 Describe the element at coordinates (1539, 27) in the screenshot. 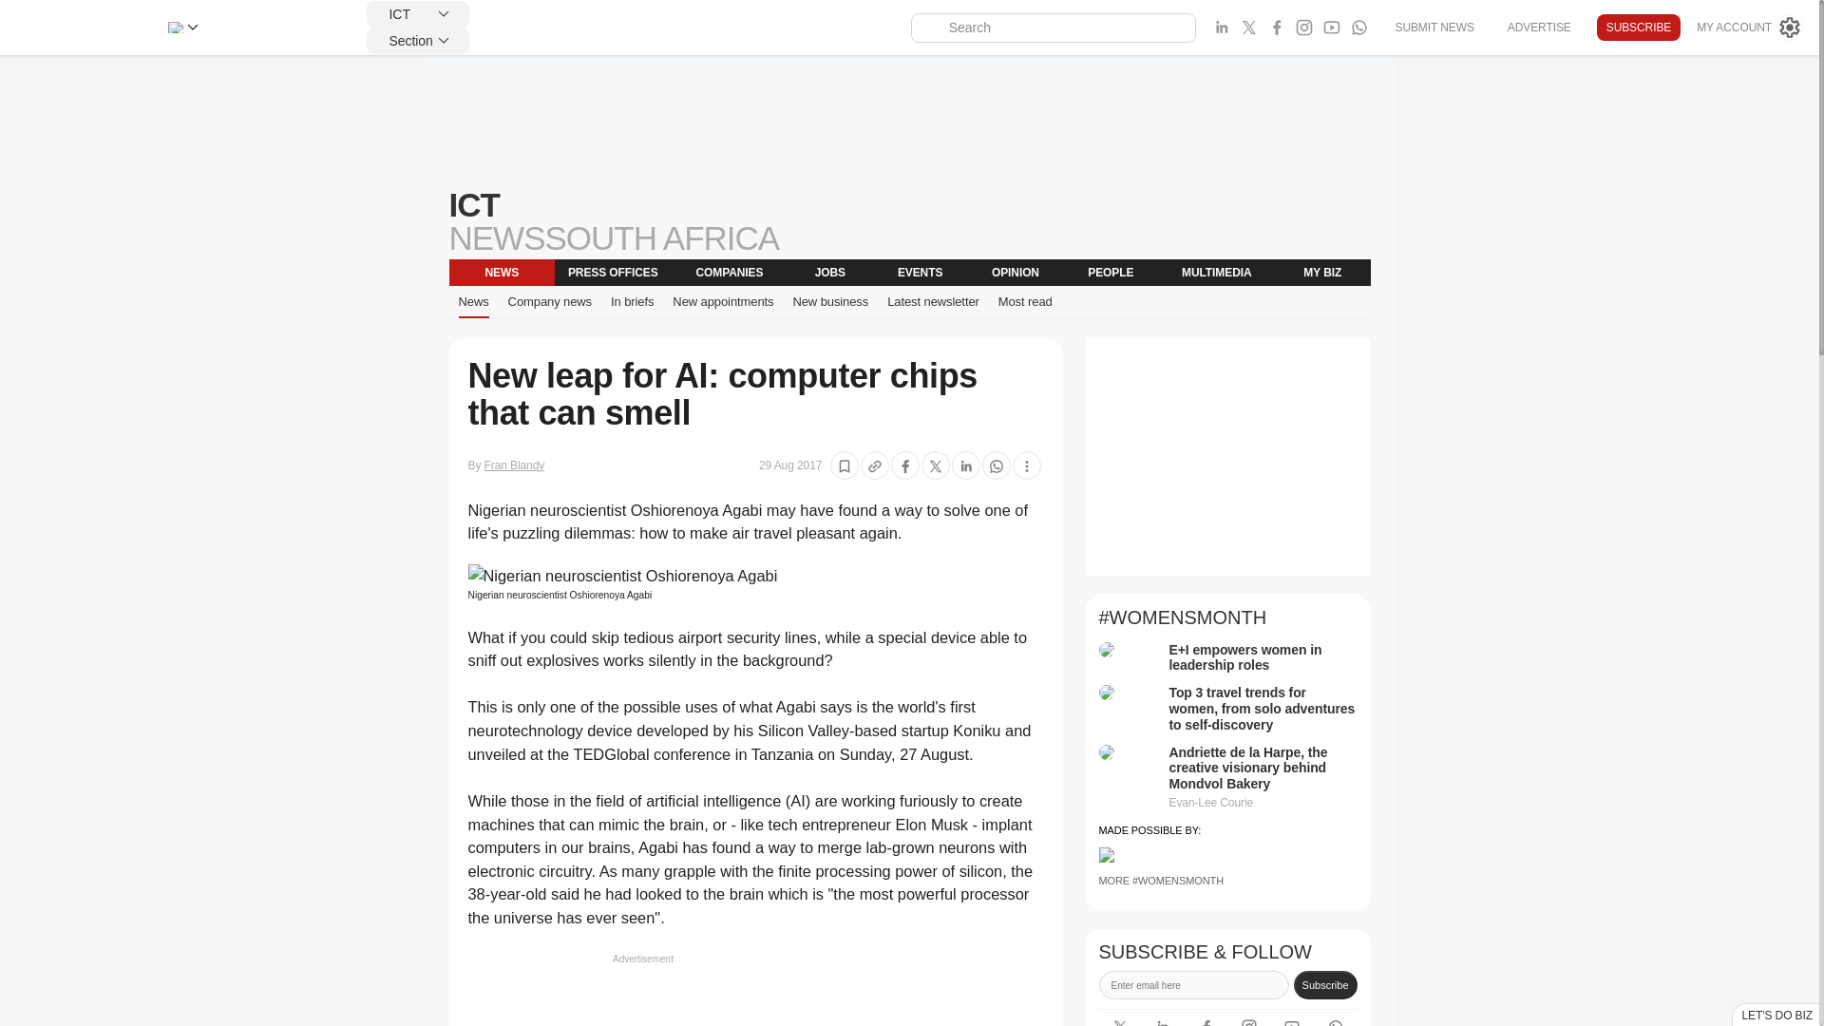

I see `ADVERTISE` at that location.